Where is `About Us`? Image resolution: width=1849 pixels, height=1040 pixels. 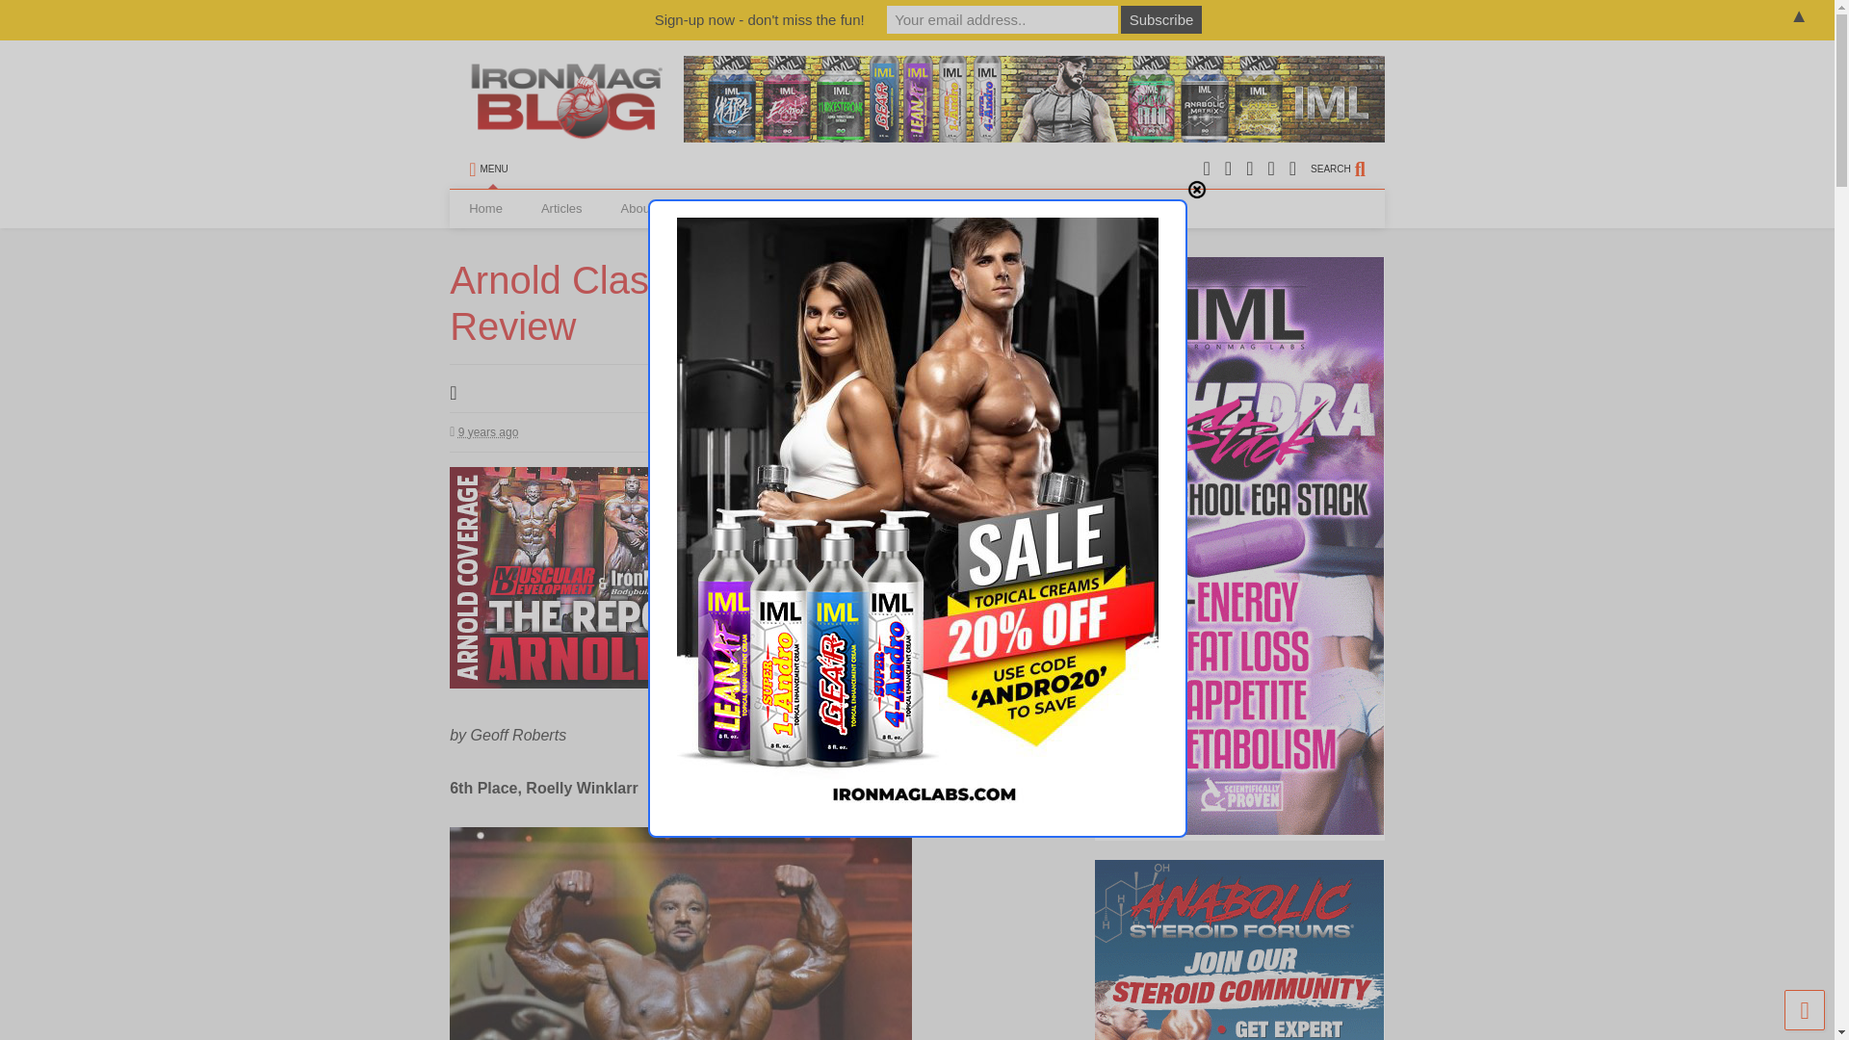 About Us is located at coordinates (645, 208).